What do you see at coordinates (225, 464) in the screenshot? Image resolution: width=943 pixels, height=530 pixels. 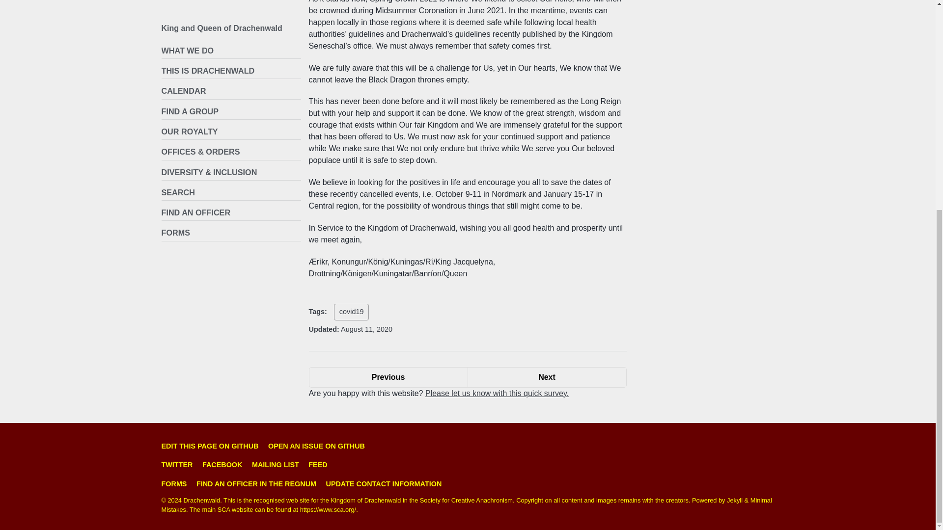 I see `FACEBOOK` at bounding box center [225, 464].